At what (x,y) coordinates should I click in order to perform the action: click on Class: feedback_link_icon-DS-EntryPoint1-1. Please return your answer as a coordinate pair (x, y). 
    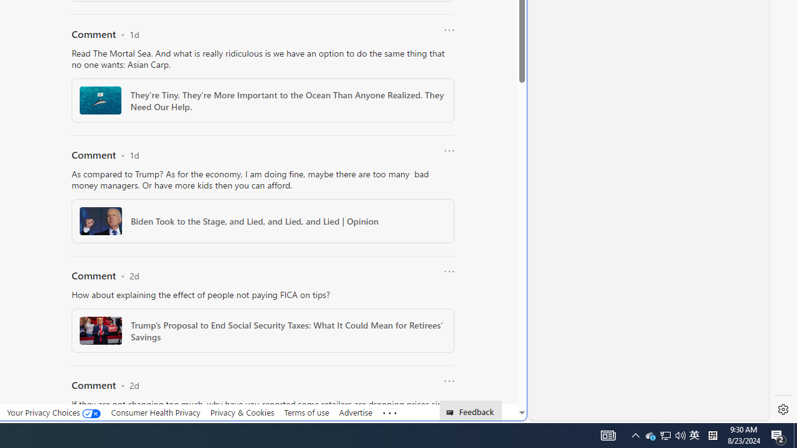
    Looking at the image, I should click on (452, 413).